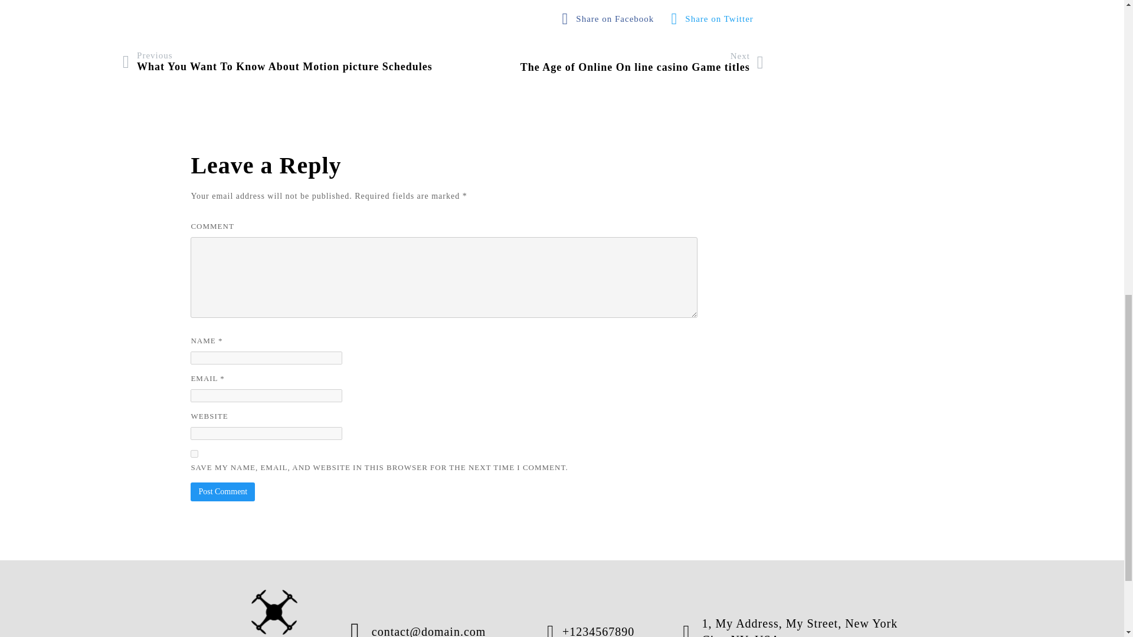 This screenshot has width=1133, height=637. I want to click on fab fa-twitter-square, so click(715, 19).